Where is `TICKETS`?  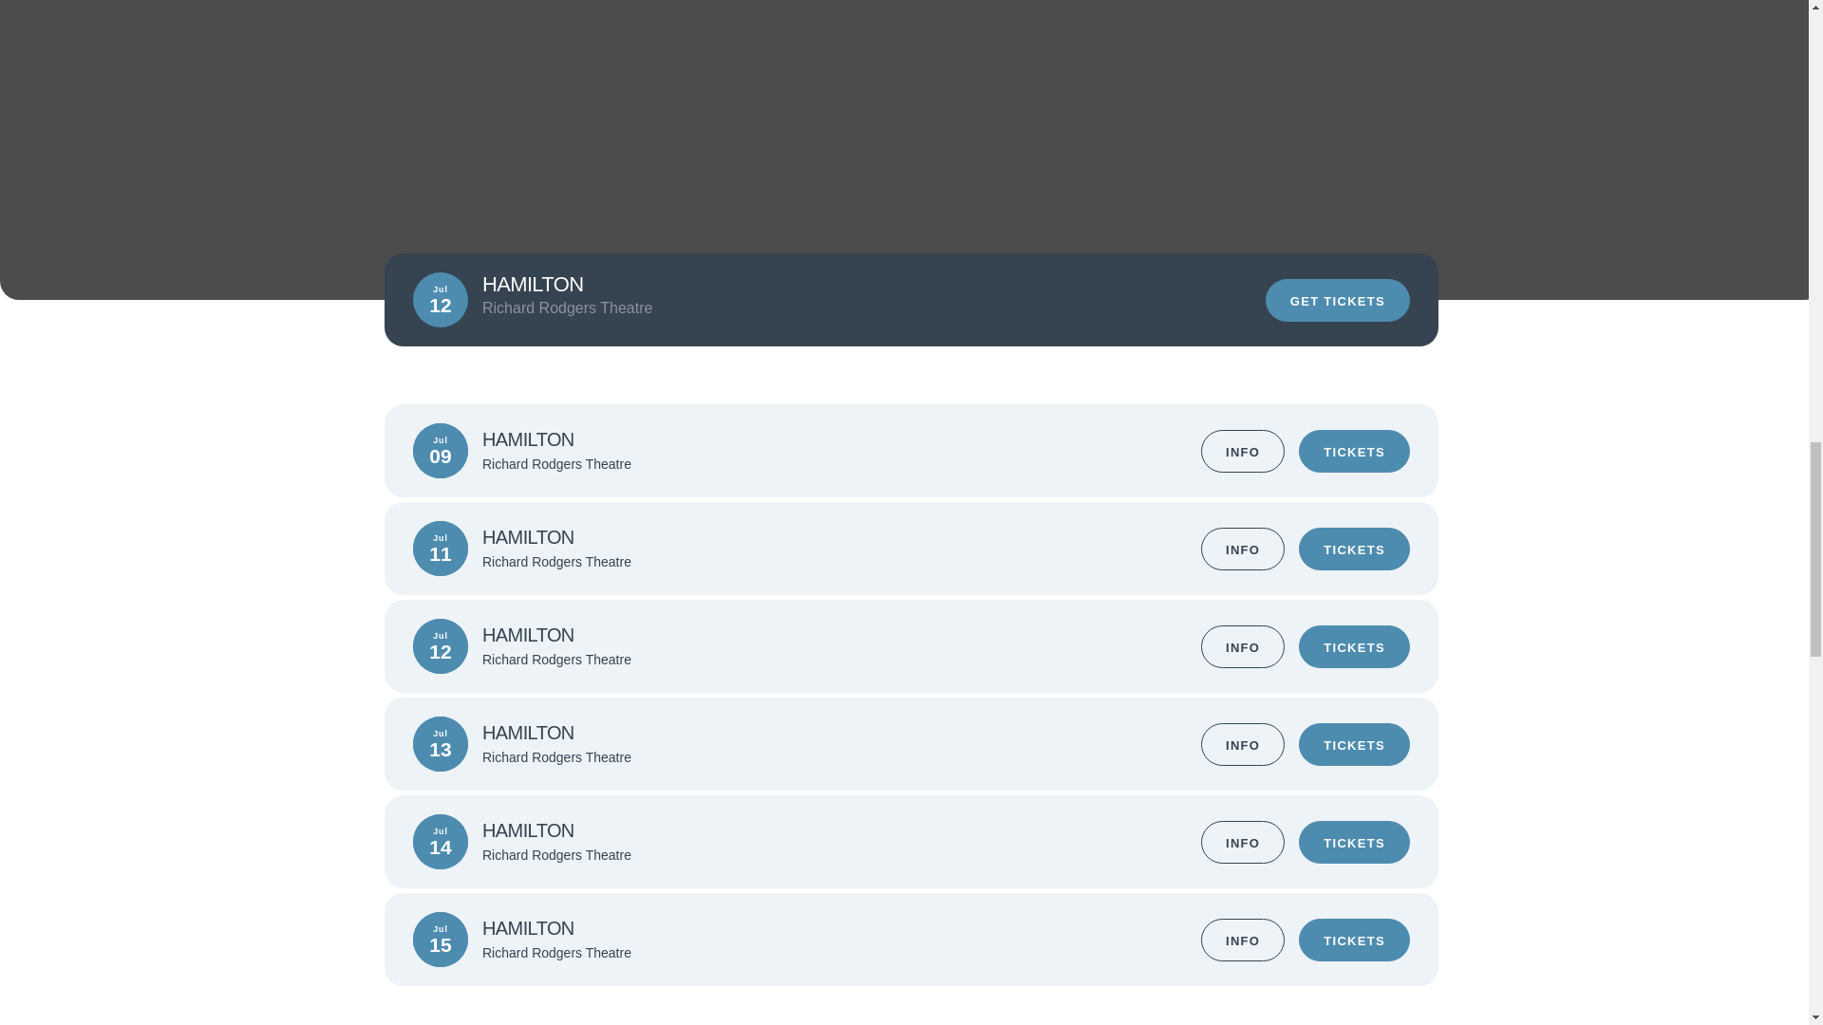
TICKETS is located at coordinates (1354, 841).